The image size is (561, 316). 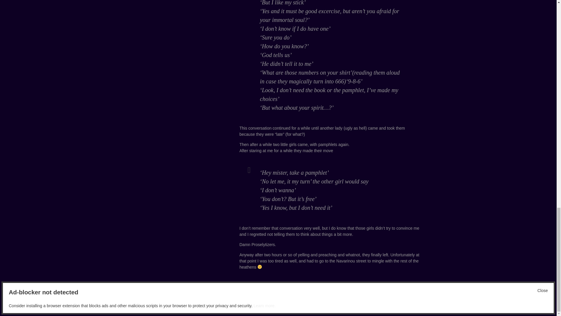 What do you see at coordinates (400, 304) in the screenshot?
I see `Free dark wordpress theme` at bounding box center [400, 304].